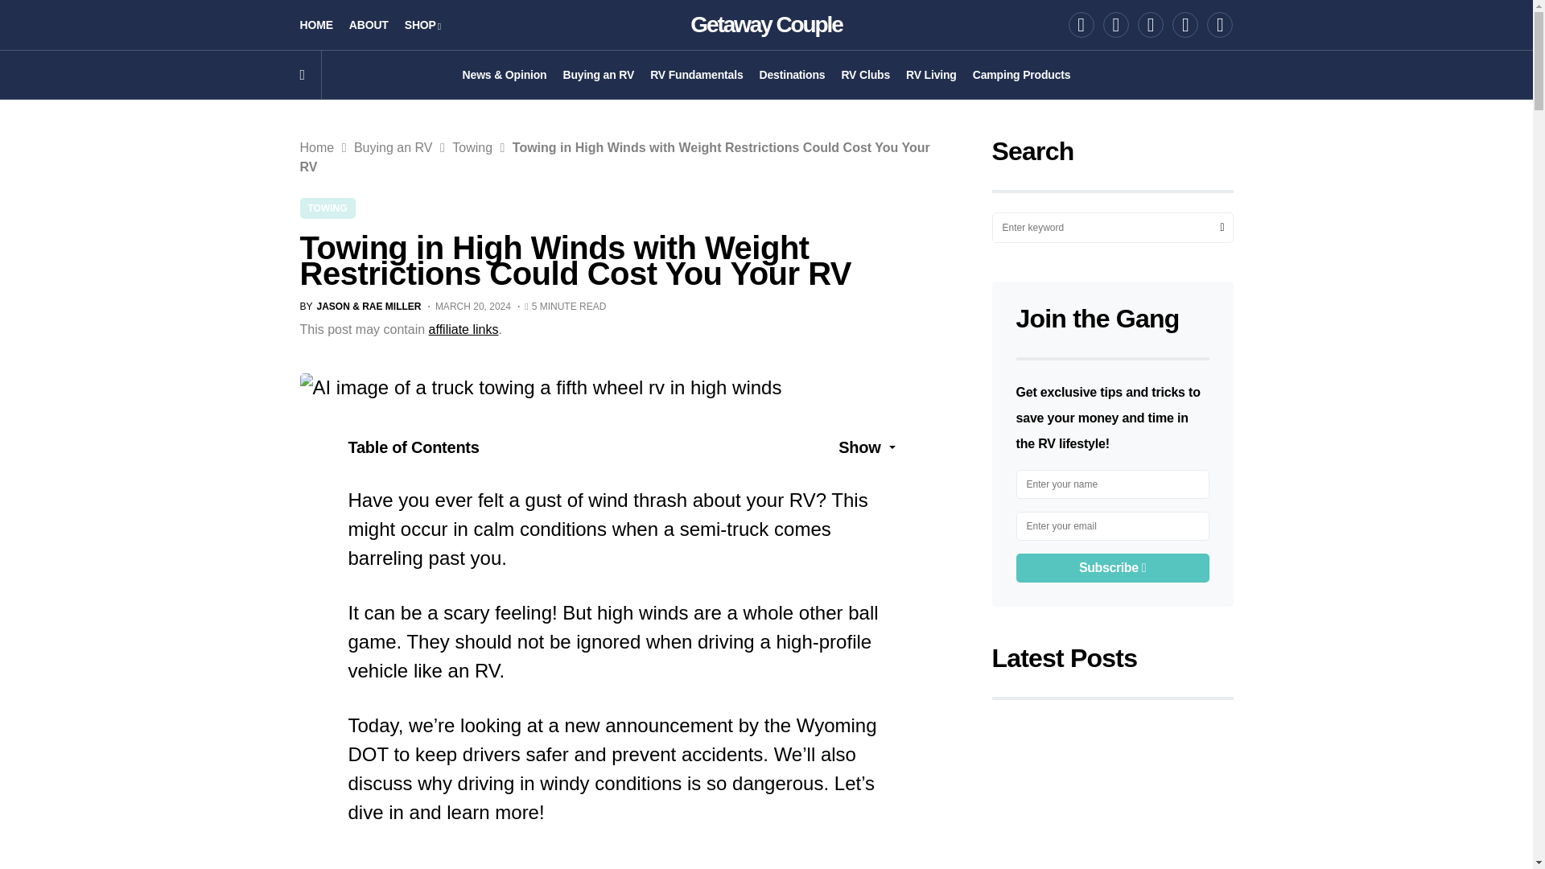 The height and width of the screenshot is (869, 1545). What do you see at coordinates (864, 74) in the screenshot?
I see `RV Clubs` at bounding box center [864, 74].